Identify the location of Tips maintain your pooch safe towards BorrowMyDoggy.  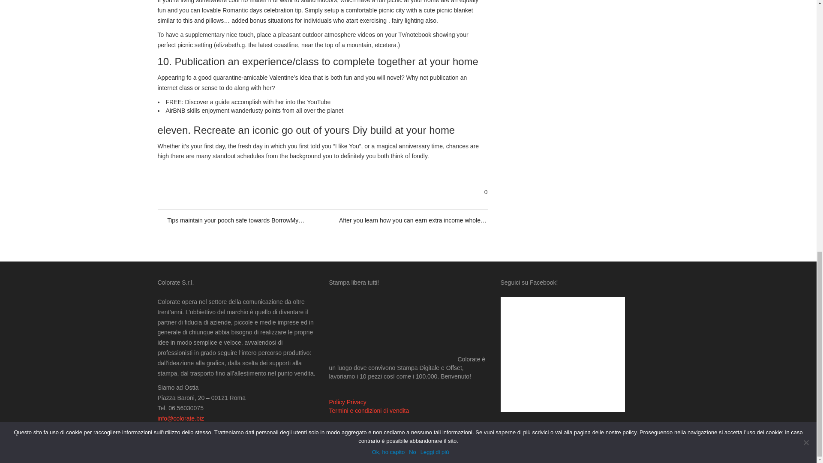
(237, 220).